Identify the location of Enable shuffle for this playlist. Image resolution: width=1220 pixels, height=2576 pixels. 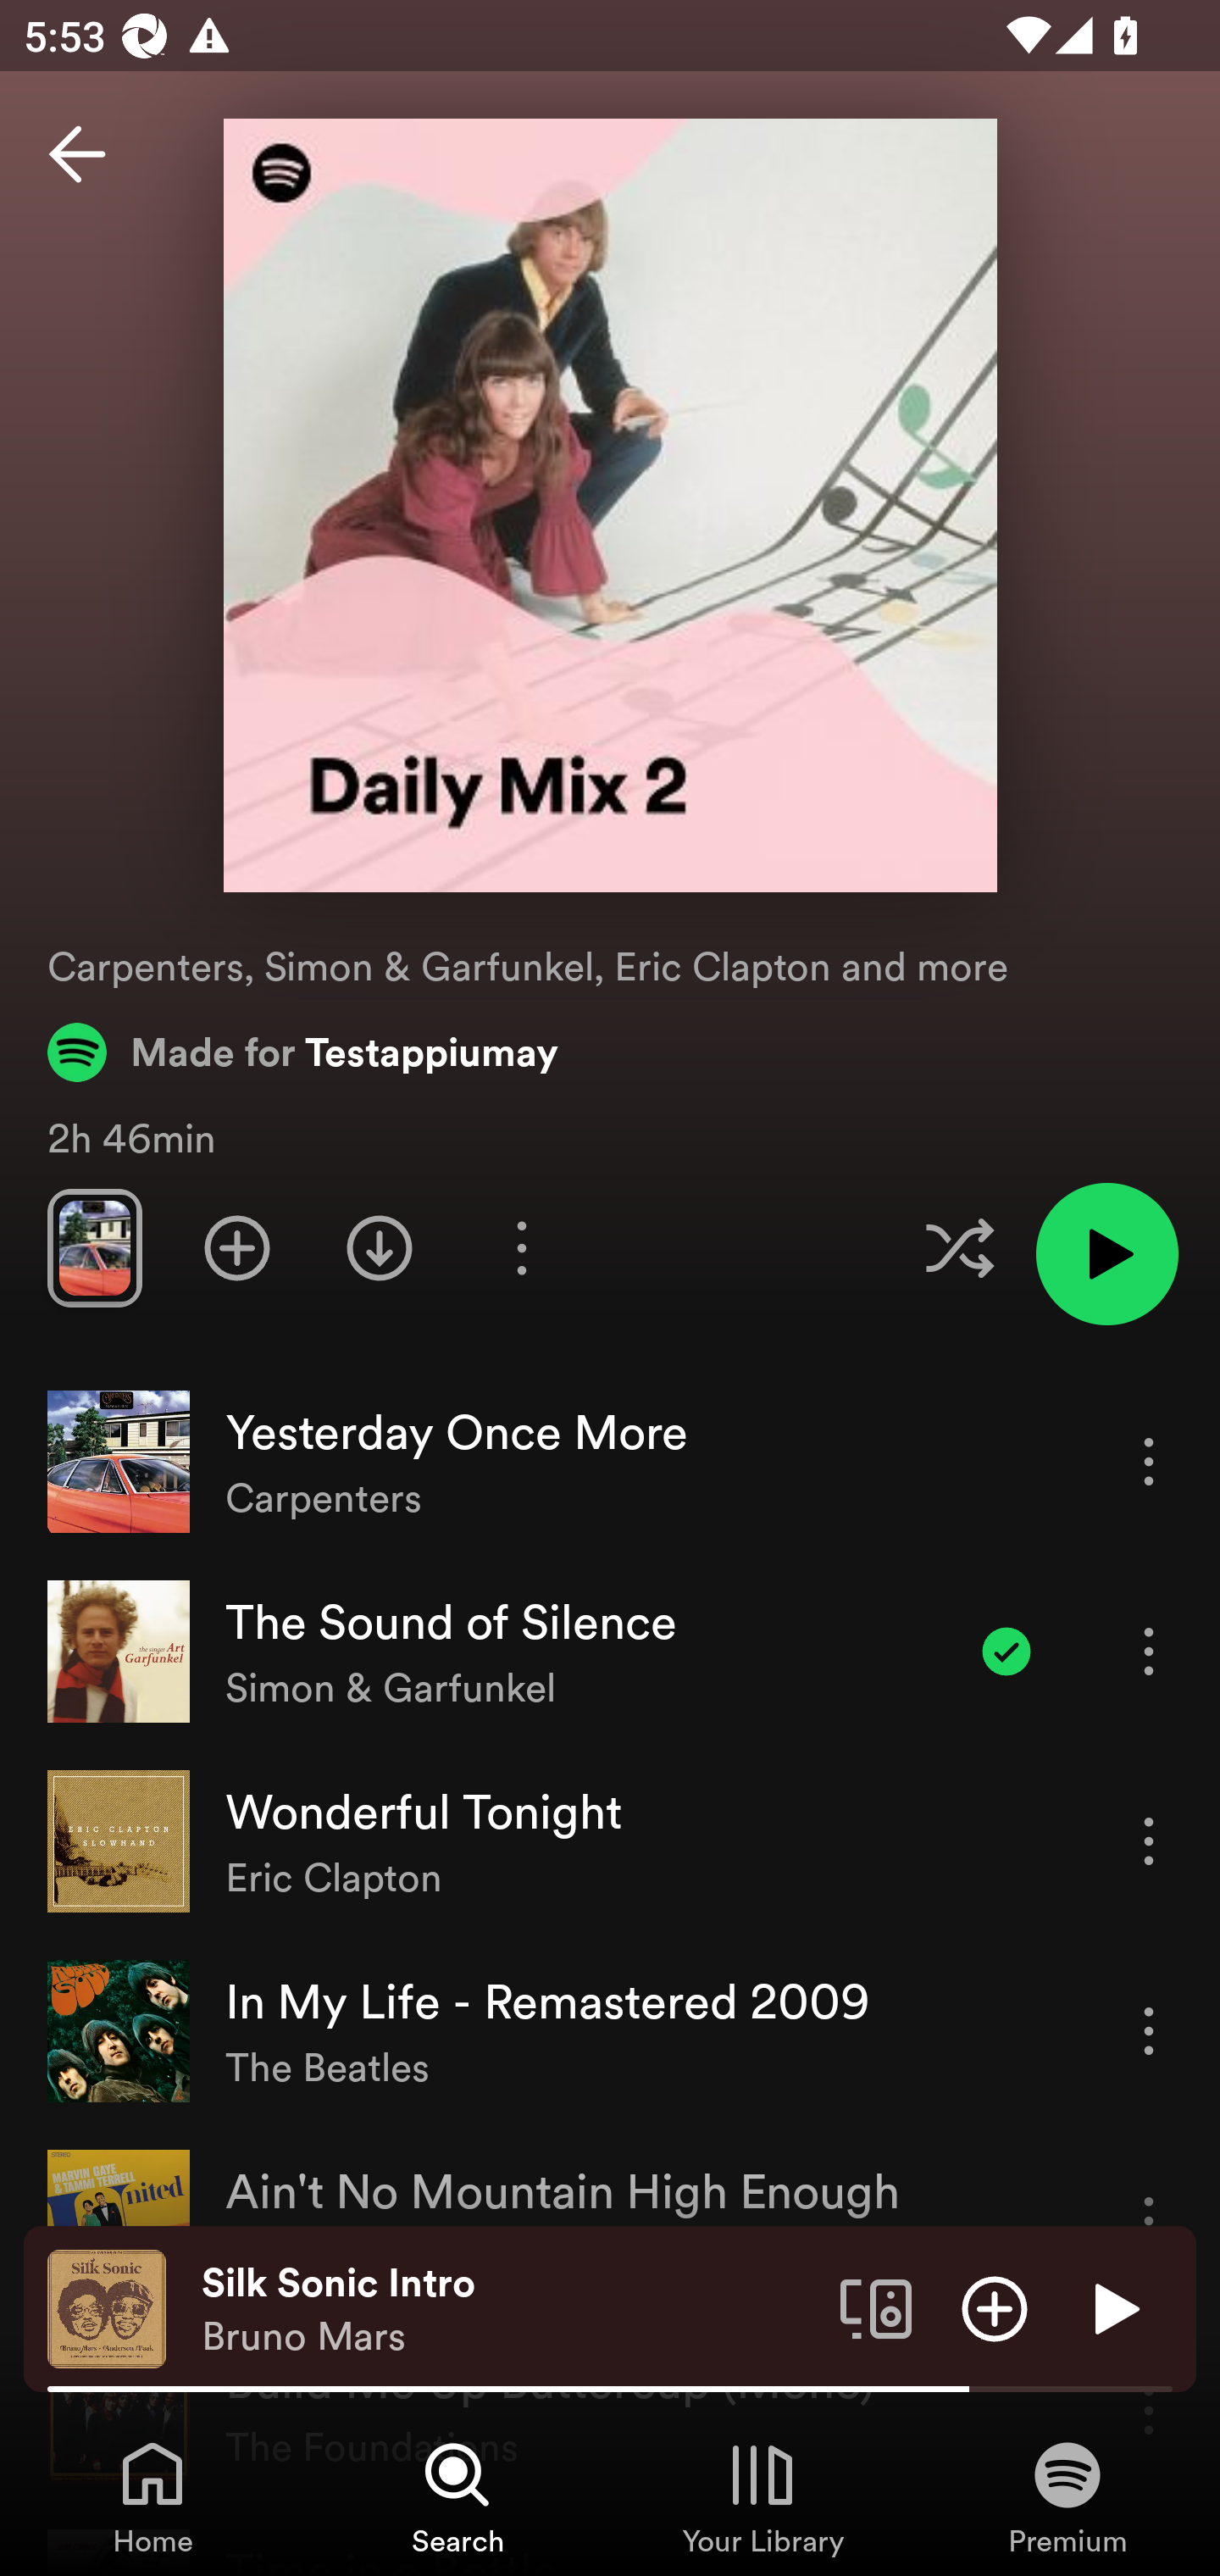
(959, 1247).